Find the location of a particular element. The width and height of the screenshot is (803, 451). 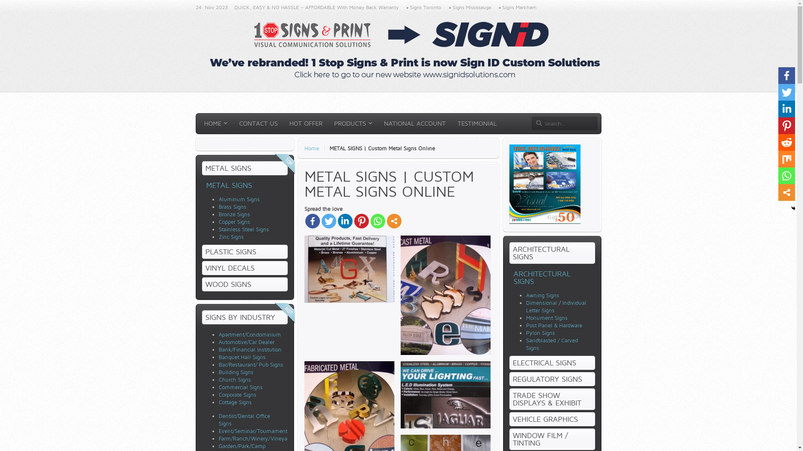

Pylon Signs is located at coordinates (540, 333).